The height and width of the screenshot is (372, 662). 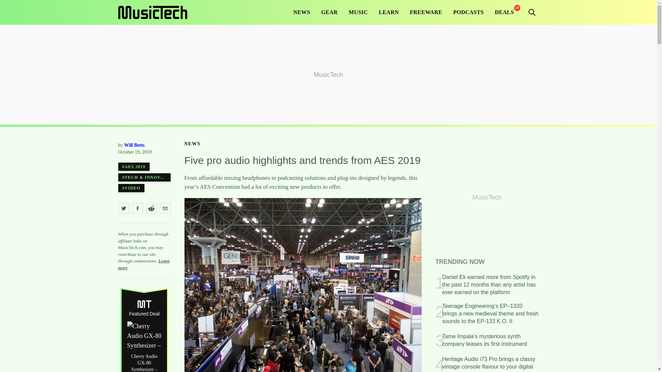 I want to click on DEALS, so click(x=504, y=12).